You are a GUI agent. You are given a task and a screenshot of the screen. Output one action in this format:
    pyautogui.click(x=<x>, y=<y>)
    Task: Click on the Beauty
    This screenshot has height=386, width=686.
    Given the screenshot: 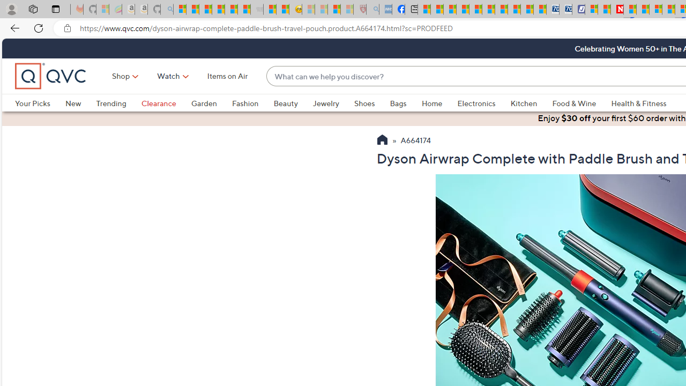 What is the action you would take?
    pyautogui.click(x=293, y=103)
    